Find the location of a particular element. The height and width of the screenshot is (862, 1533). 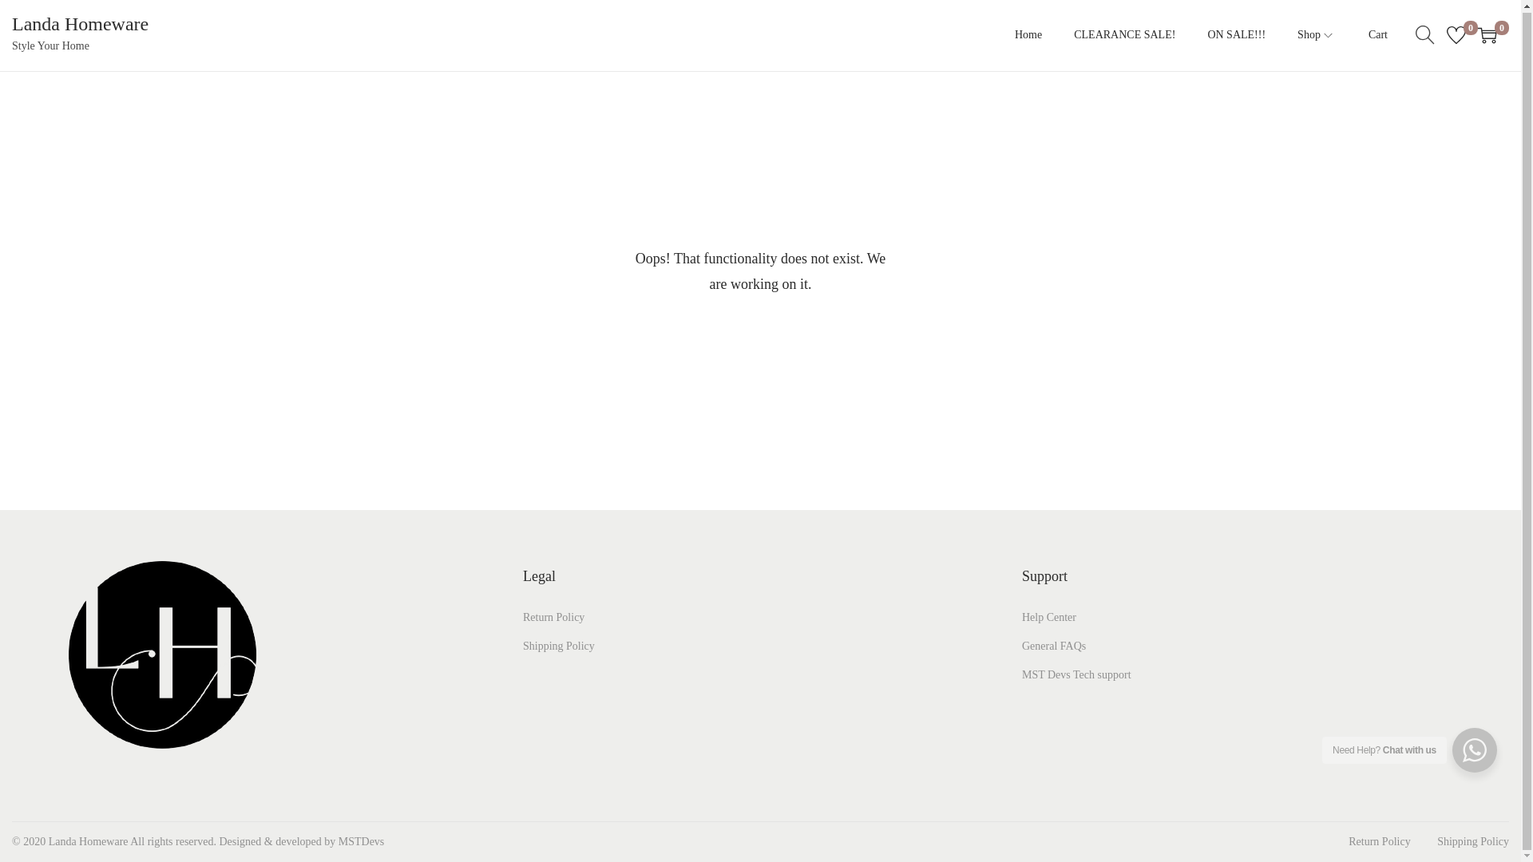

MSTDevs is located at coordinates (361, 841).